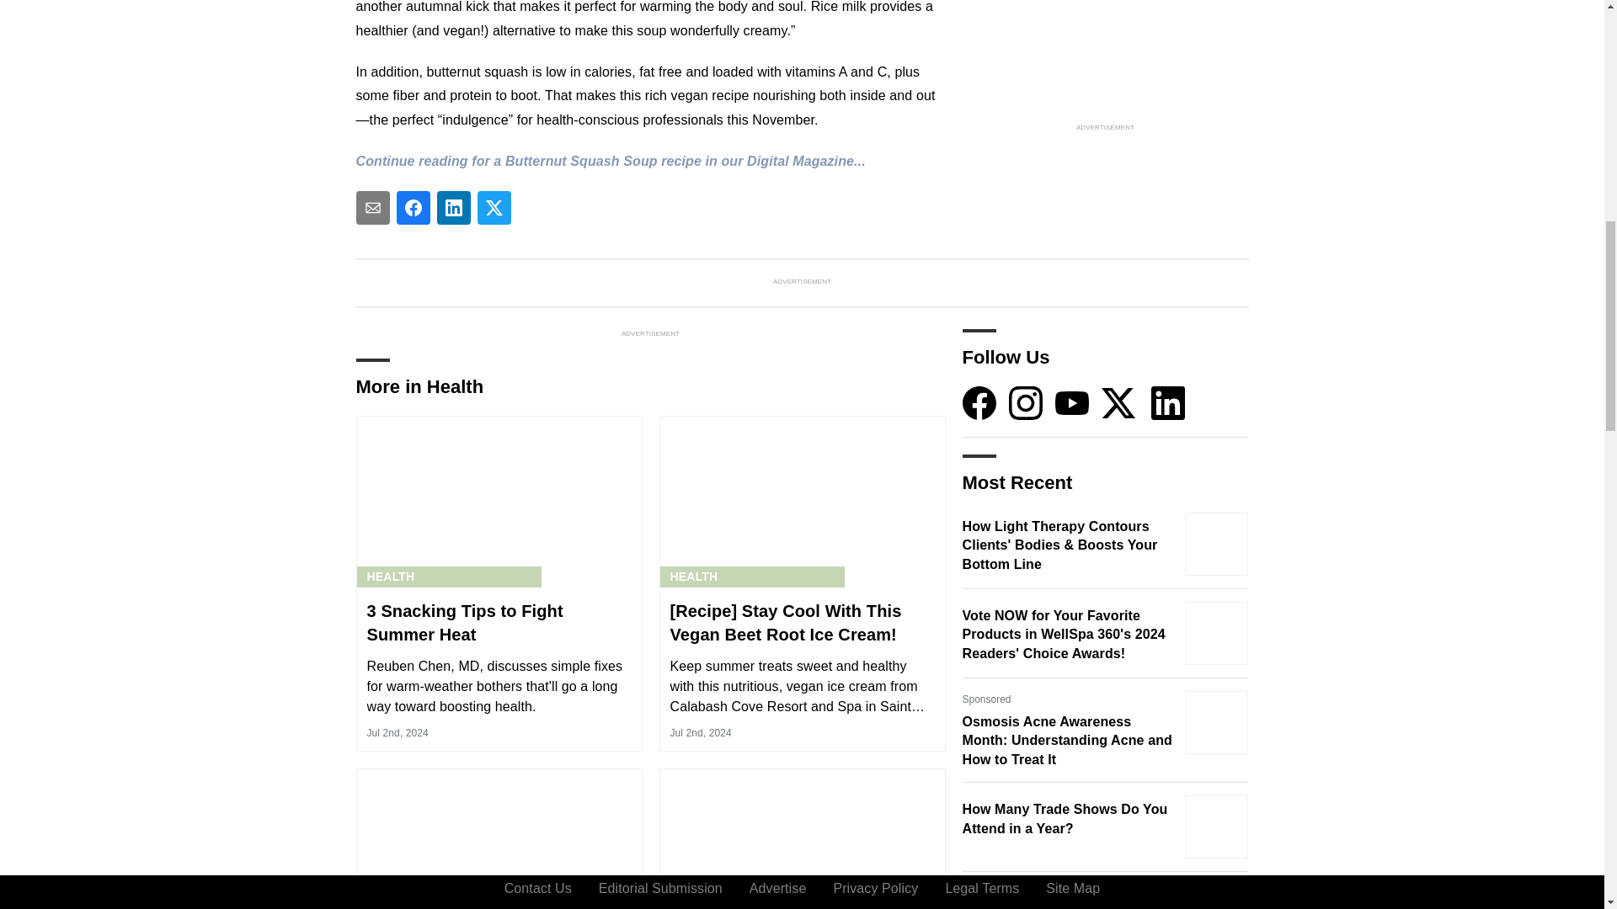 The height and width of the screenshot is (909, 1617). Describe the element at coordinates (494, 207) in the screenshot. I see `Share To twitter` at that location.